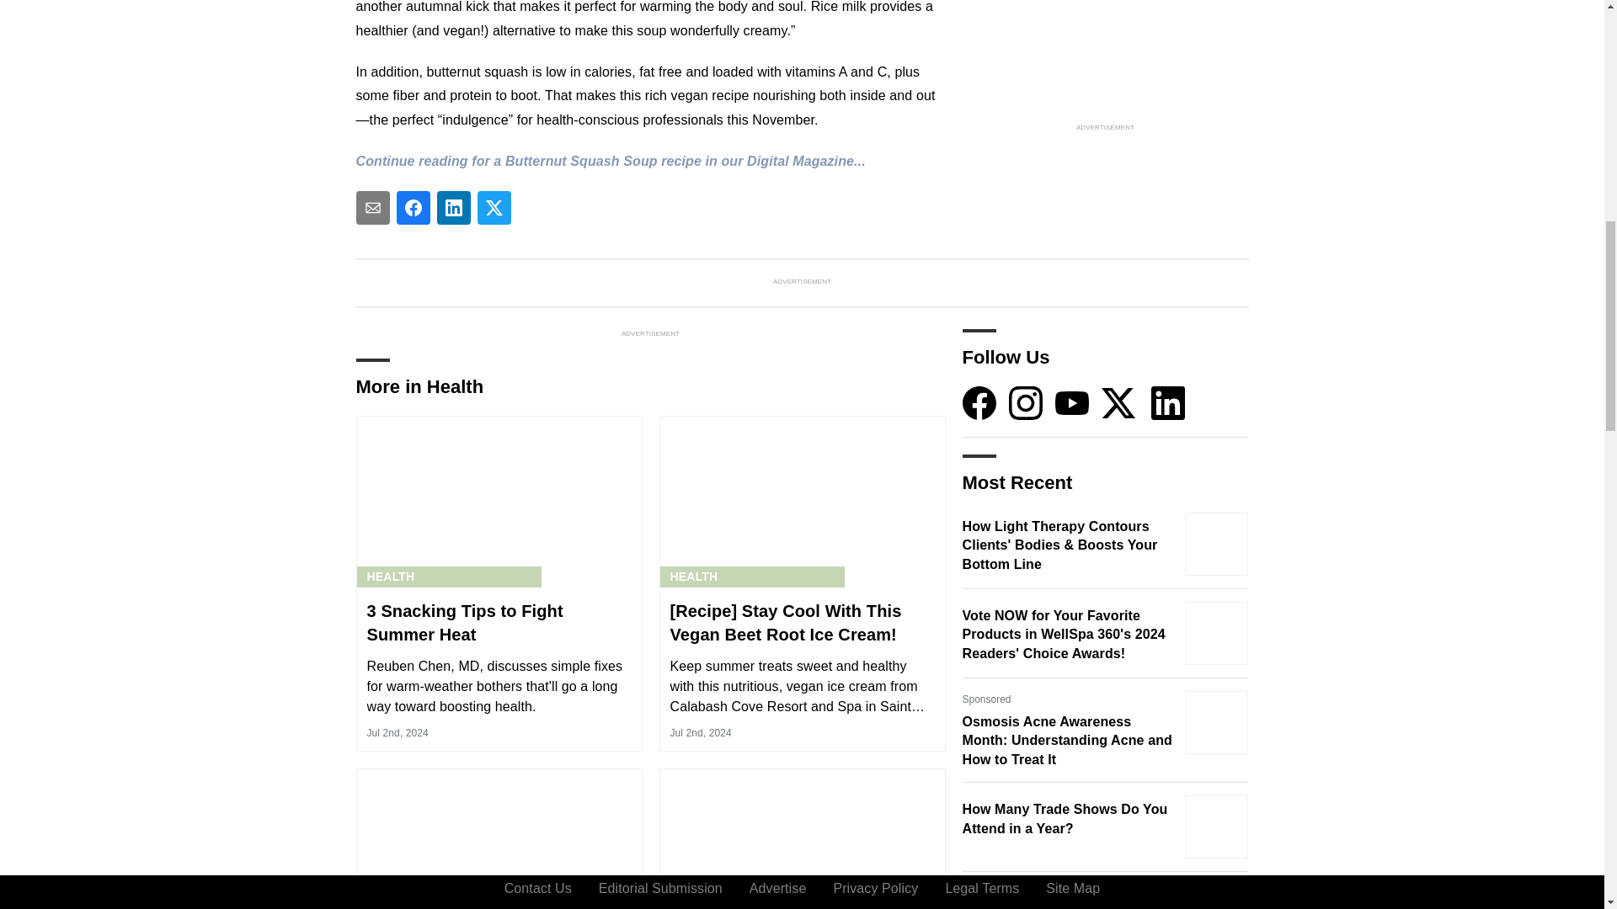 The height and width of the screenshot is (909, 1617). Describe the element at coordinates (494, 207) in the screenshot. I see `Share To twitter` at that location.